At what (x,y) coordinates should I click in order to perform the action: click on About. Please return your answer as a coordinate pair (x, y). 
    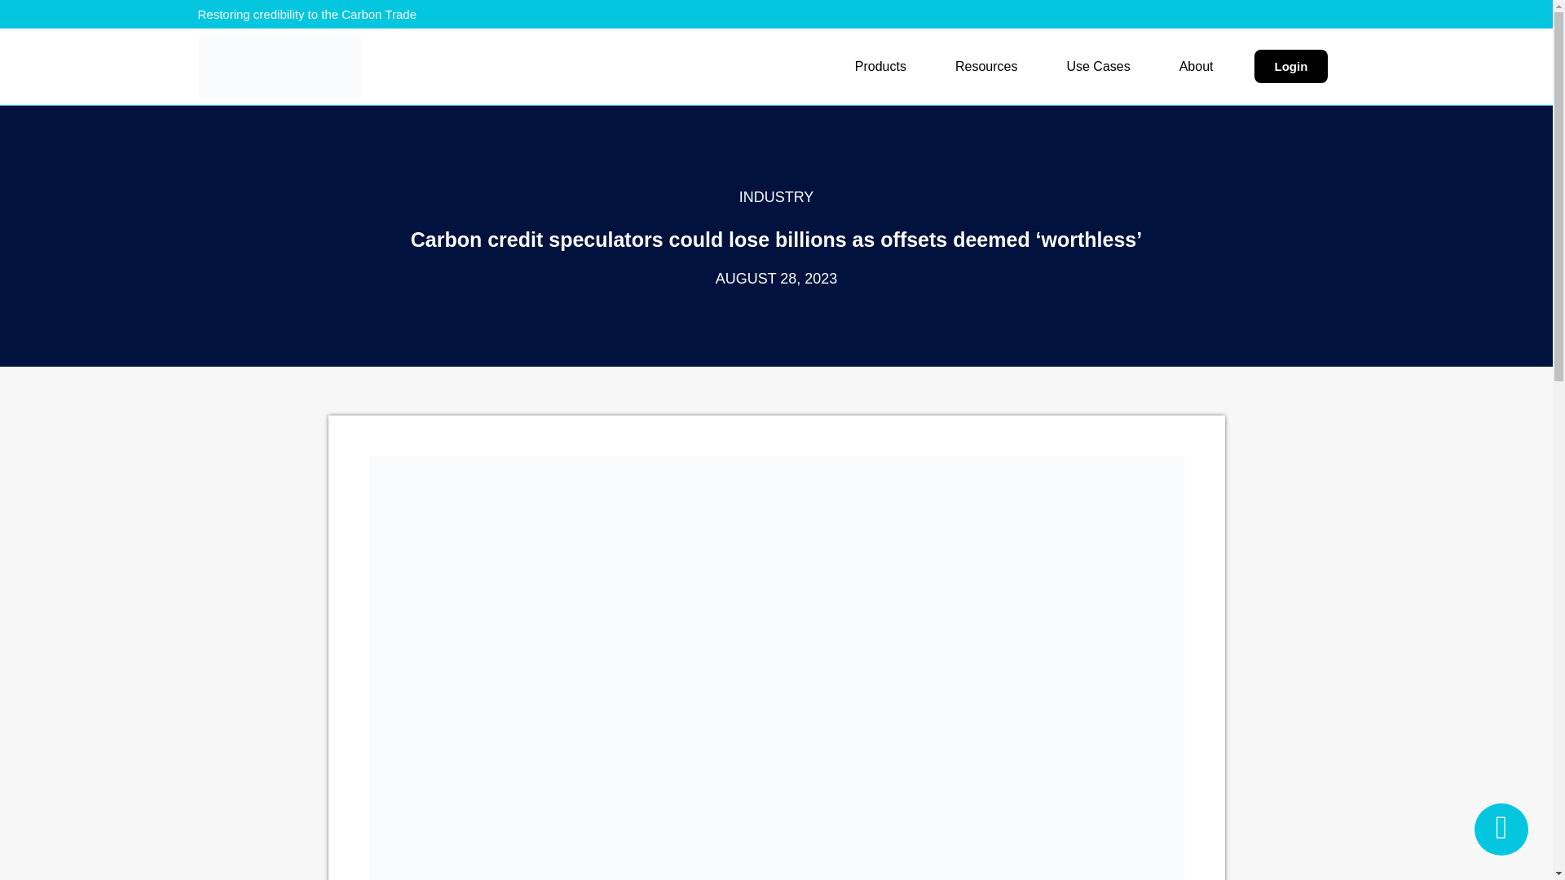
    Looking at the image, I should click on (1197, 67).